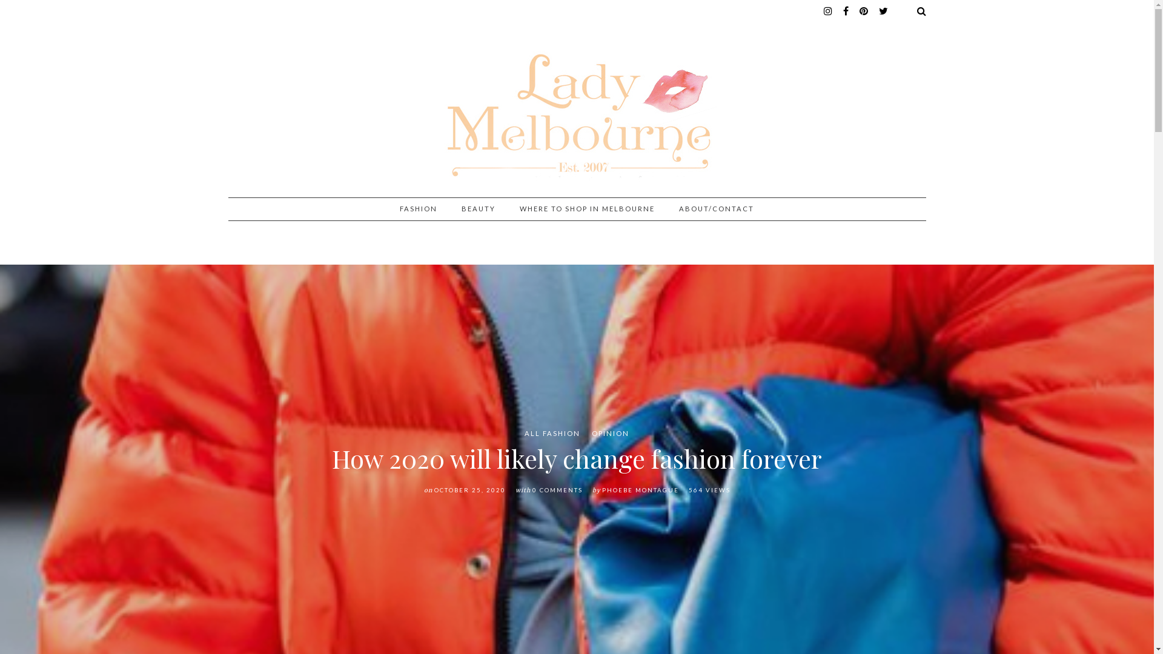 This screenshot has height=654, width=1163. What do you see at coordinates (557, 490) in the screenshot?
I see `0 COMMENTS` at bounding box center [557, 490].